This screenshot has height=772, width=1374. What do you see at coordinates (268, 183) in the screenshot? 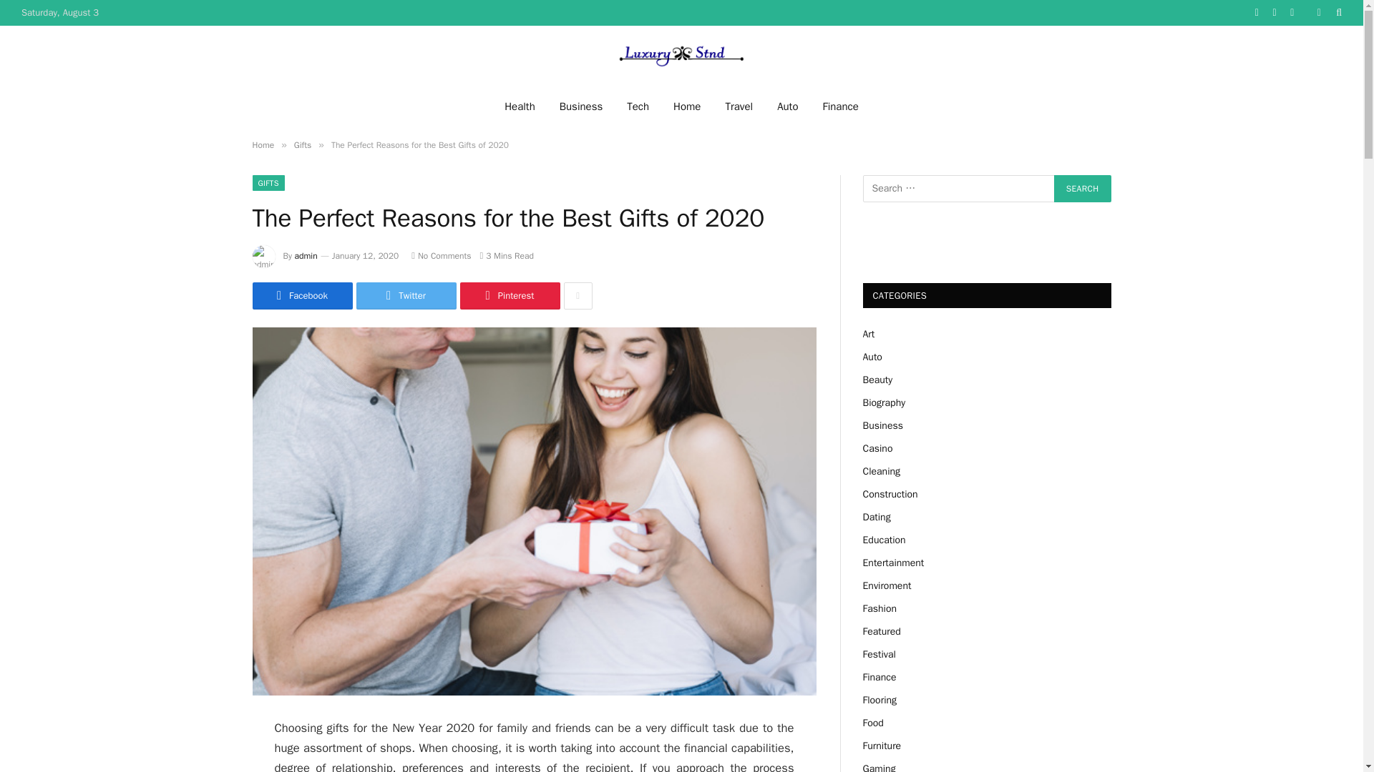
I see `GIFTS` at bounding box center [268, 183].